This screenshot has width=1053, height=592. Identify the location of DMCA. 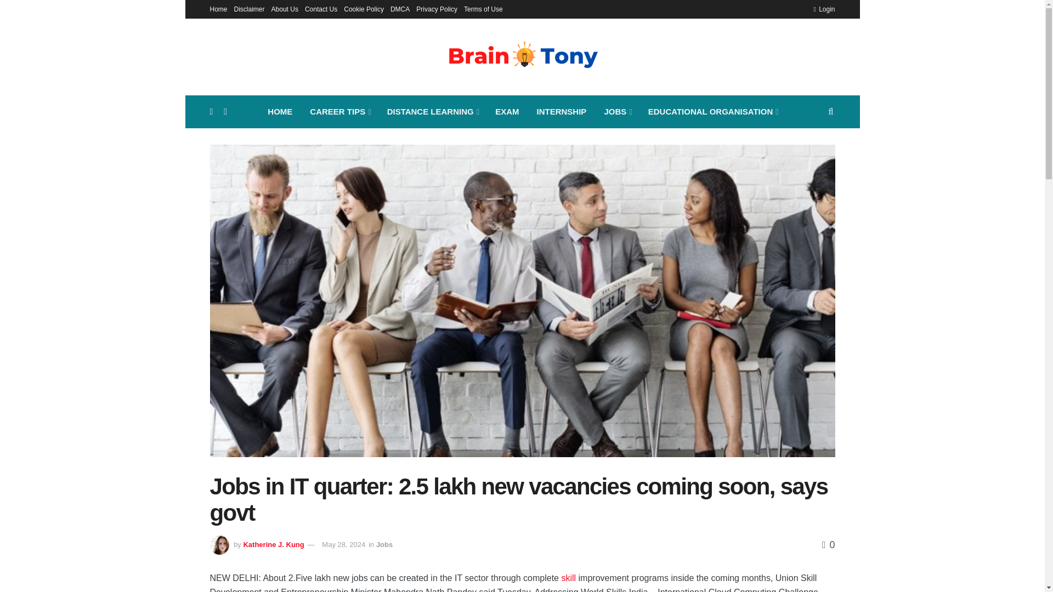
(400, 9).